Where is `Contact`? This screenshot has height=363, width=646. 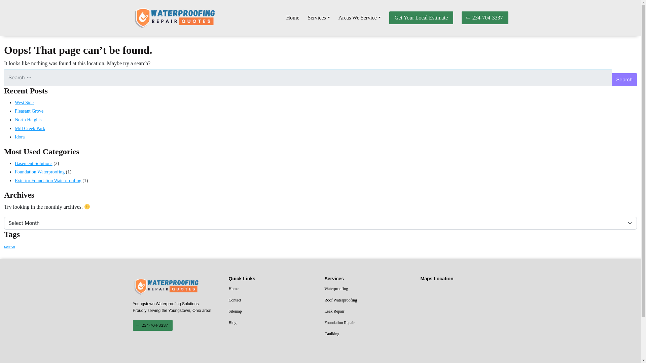 Contact is located at coordinates (273, 300).